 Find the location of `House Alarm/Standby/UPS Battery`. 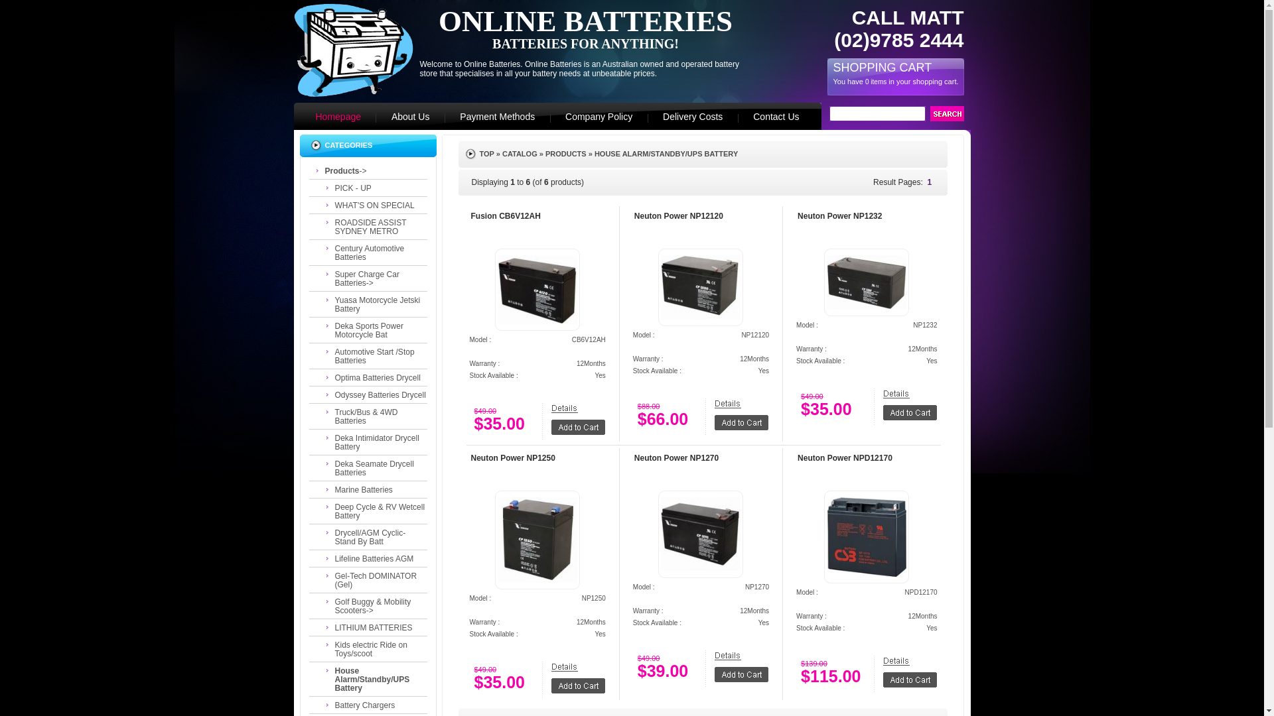

House Alarm/Standby/UPS Battery is located at coordinates (373, 679).